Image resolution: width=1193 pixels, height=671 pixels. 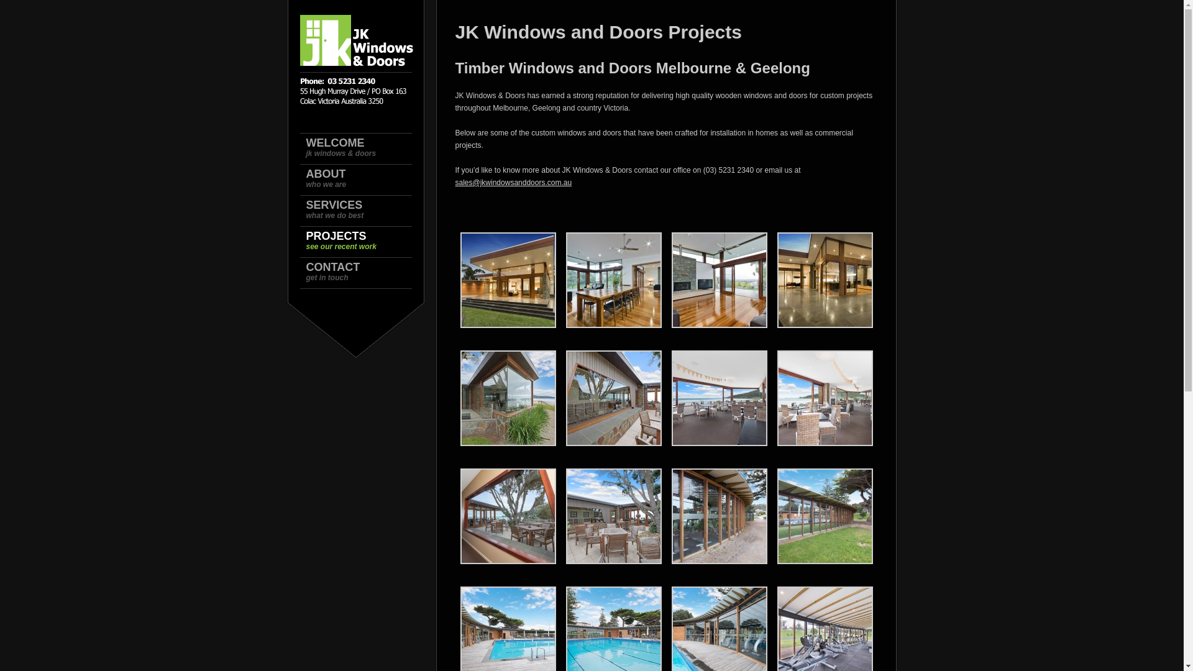 I want to click on PROJECTS
see our recent work, so click(x=362, y=242).